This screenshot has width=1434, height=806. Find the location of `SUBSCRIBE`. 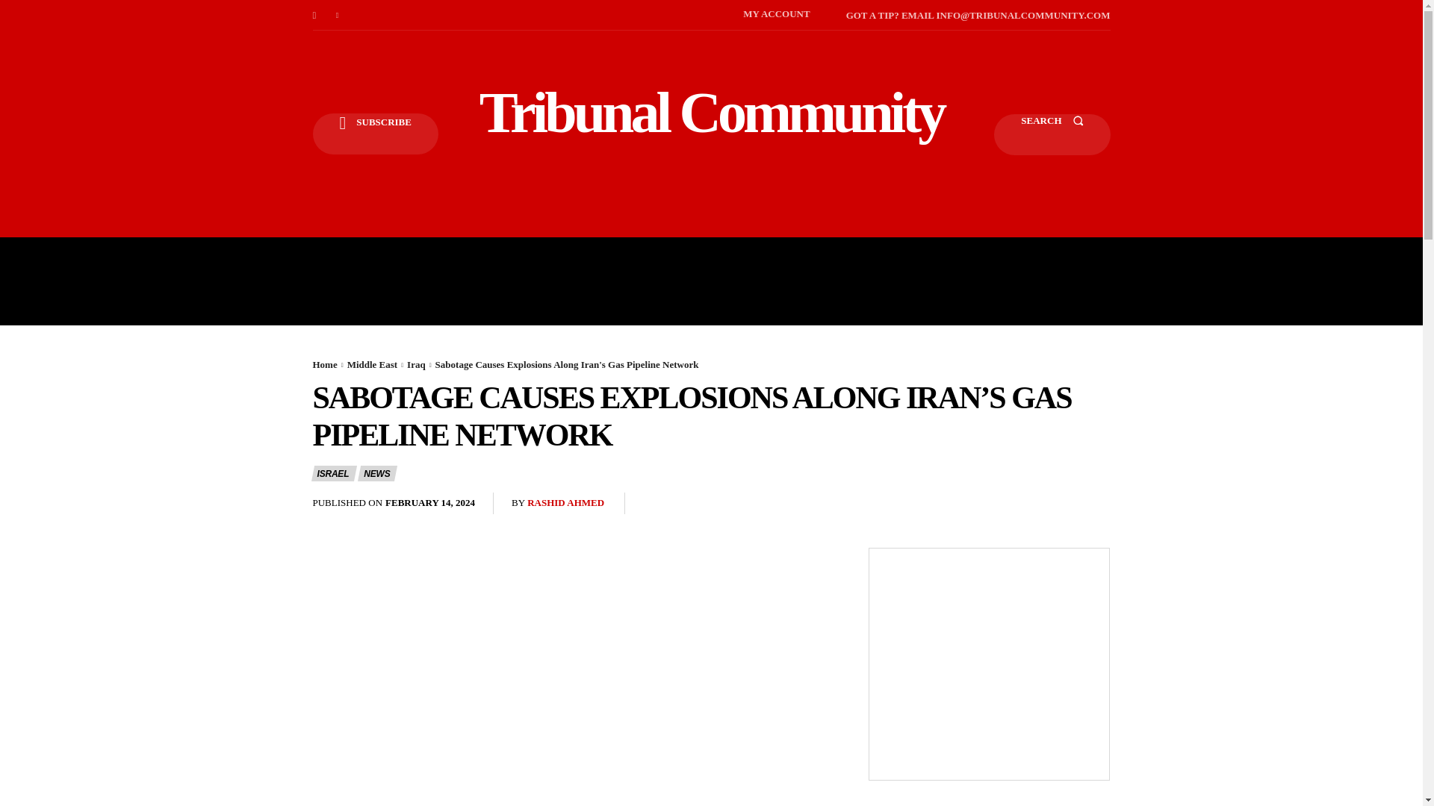

SUBSCRIBE is located at coordinates (375, 134).